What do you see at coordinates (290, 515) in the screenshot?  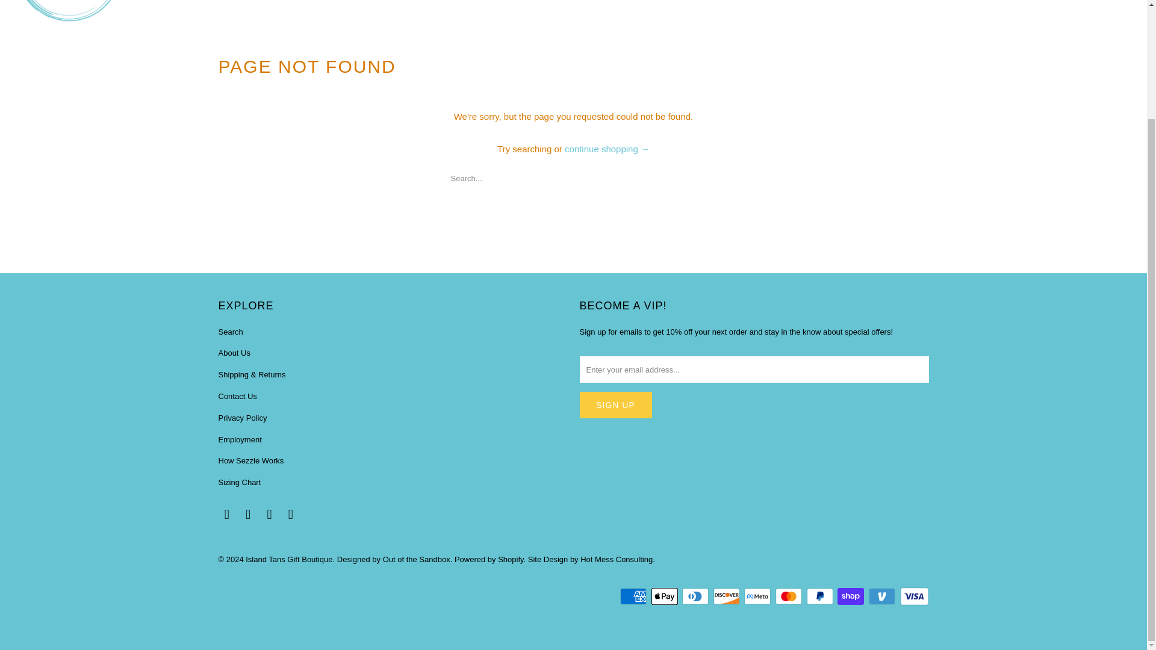 I see `Island Tans Gift Boutique on Snapchat` at bounding box center [290, 515].